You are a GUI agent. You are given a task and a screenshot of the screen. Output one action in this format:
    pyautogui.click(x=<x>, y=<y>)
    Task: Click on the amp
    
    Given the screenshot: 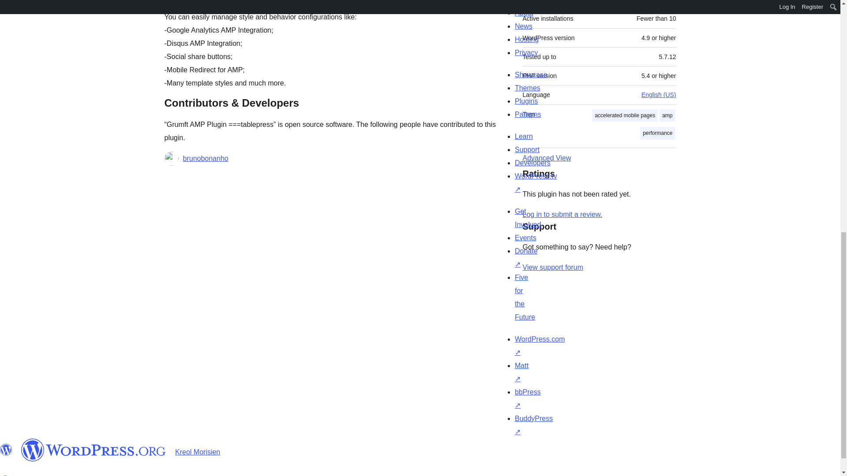 What is the action you would take?
    pyautogui.click(x=667, y=115)
    